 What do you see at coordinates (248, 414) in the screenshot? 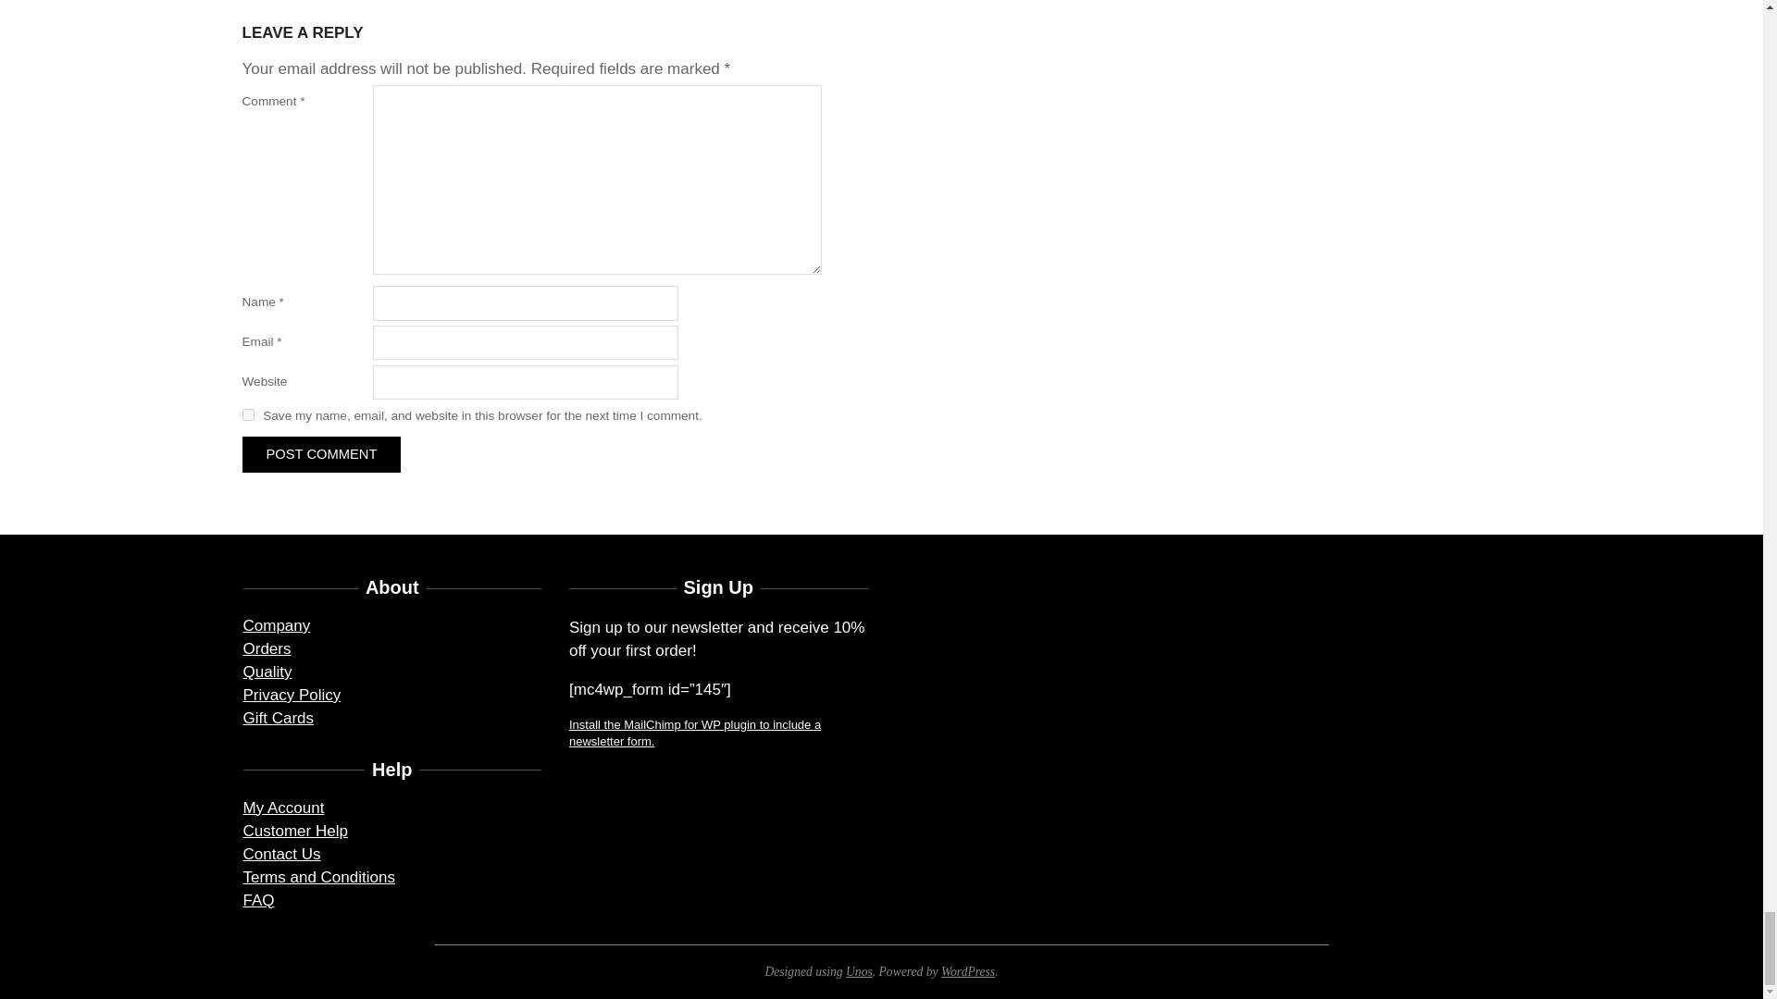
I see `yes` at bounding box center [248, 414].